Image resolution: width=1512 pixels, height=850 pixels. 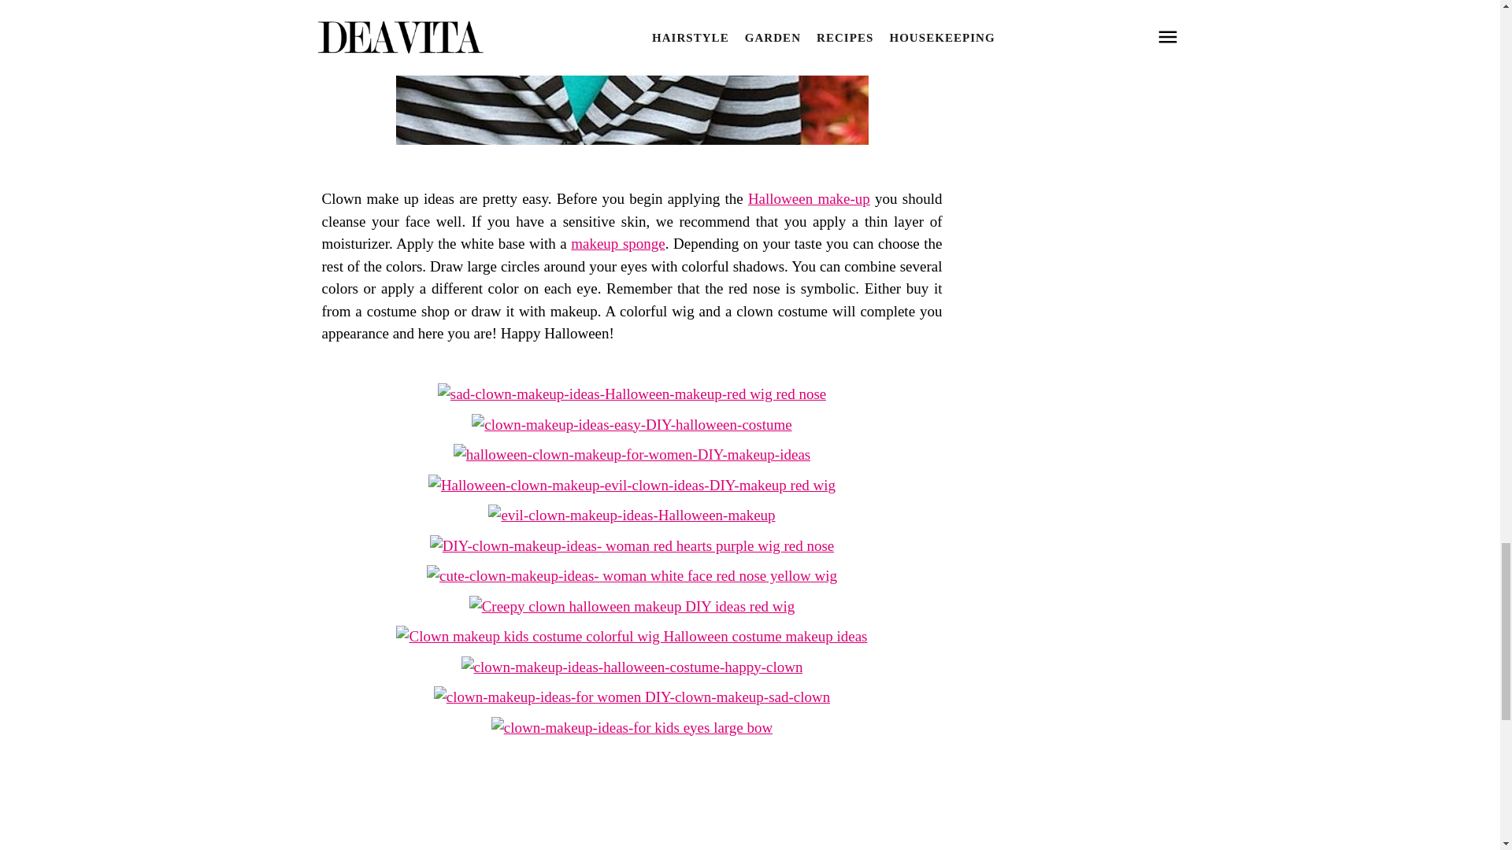 What do you see at coordinates (632, 394) in the screenshot?
I see `Sad-clown-makeup-ideas-Halloween-makeup-red wig red nose` at bounding box center [632, 394].